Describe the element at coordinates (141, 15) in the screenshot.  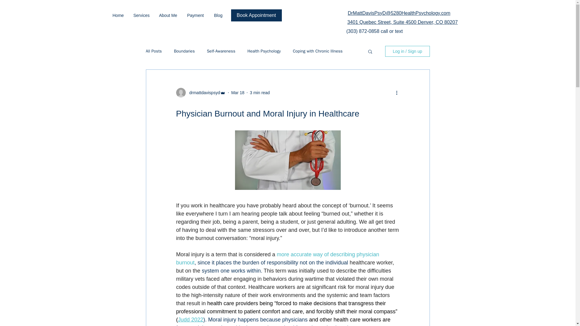
I see `Services` at that location.